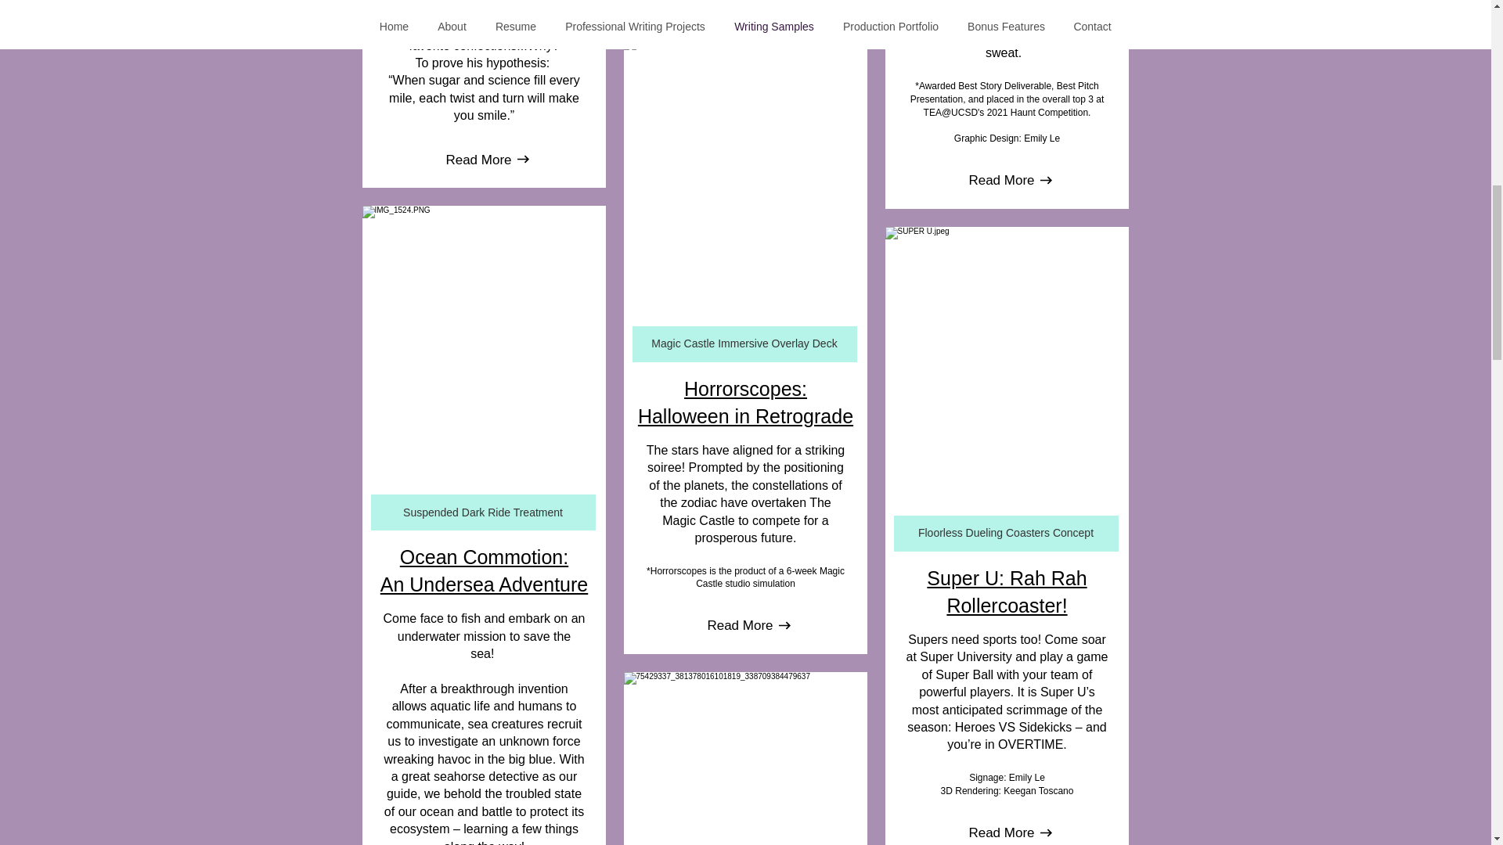  What do you see at coordinates (483, 512) in the screenshot?
I see `Read More` at bounding box center [483, 512].